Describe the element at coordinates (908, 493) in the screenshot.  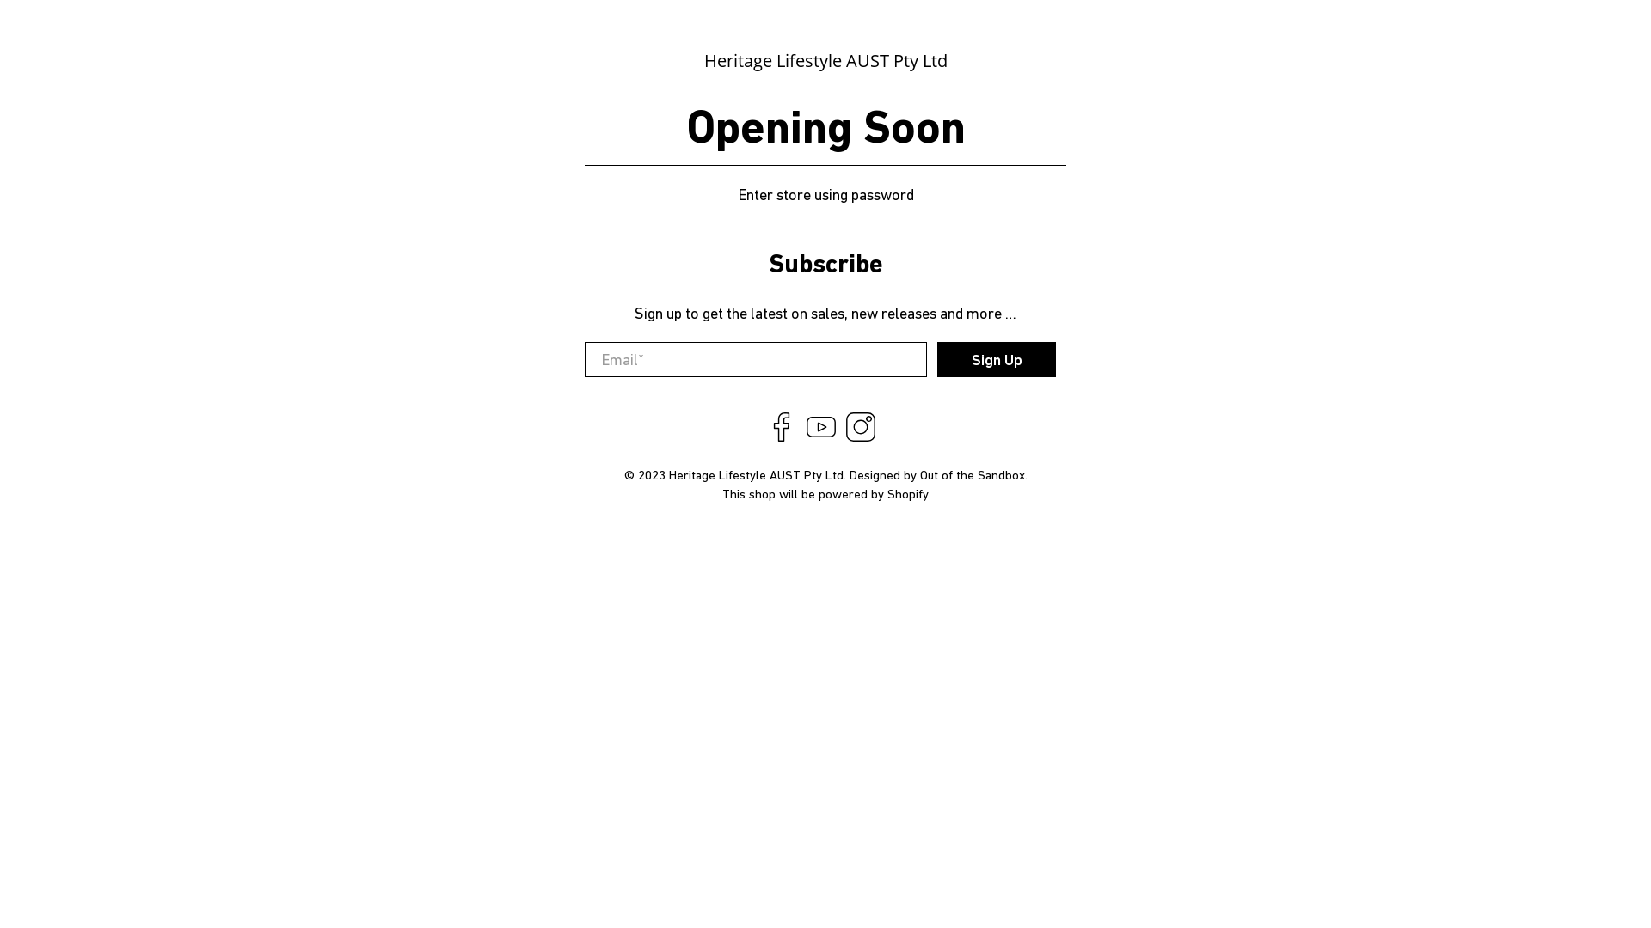
I see `Shopify` at that location.